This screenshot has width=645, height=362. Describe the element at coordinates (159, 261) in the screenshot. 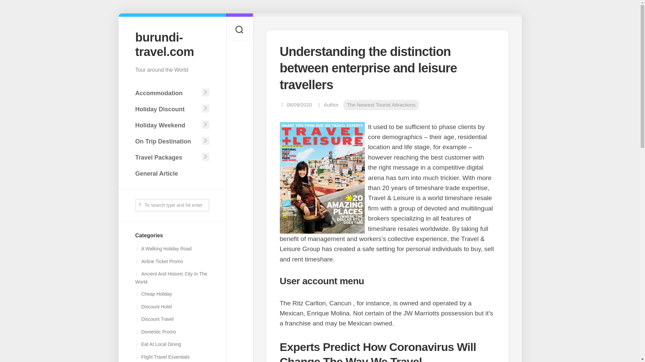

I see `Airline Ticket Promo` at that location.